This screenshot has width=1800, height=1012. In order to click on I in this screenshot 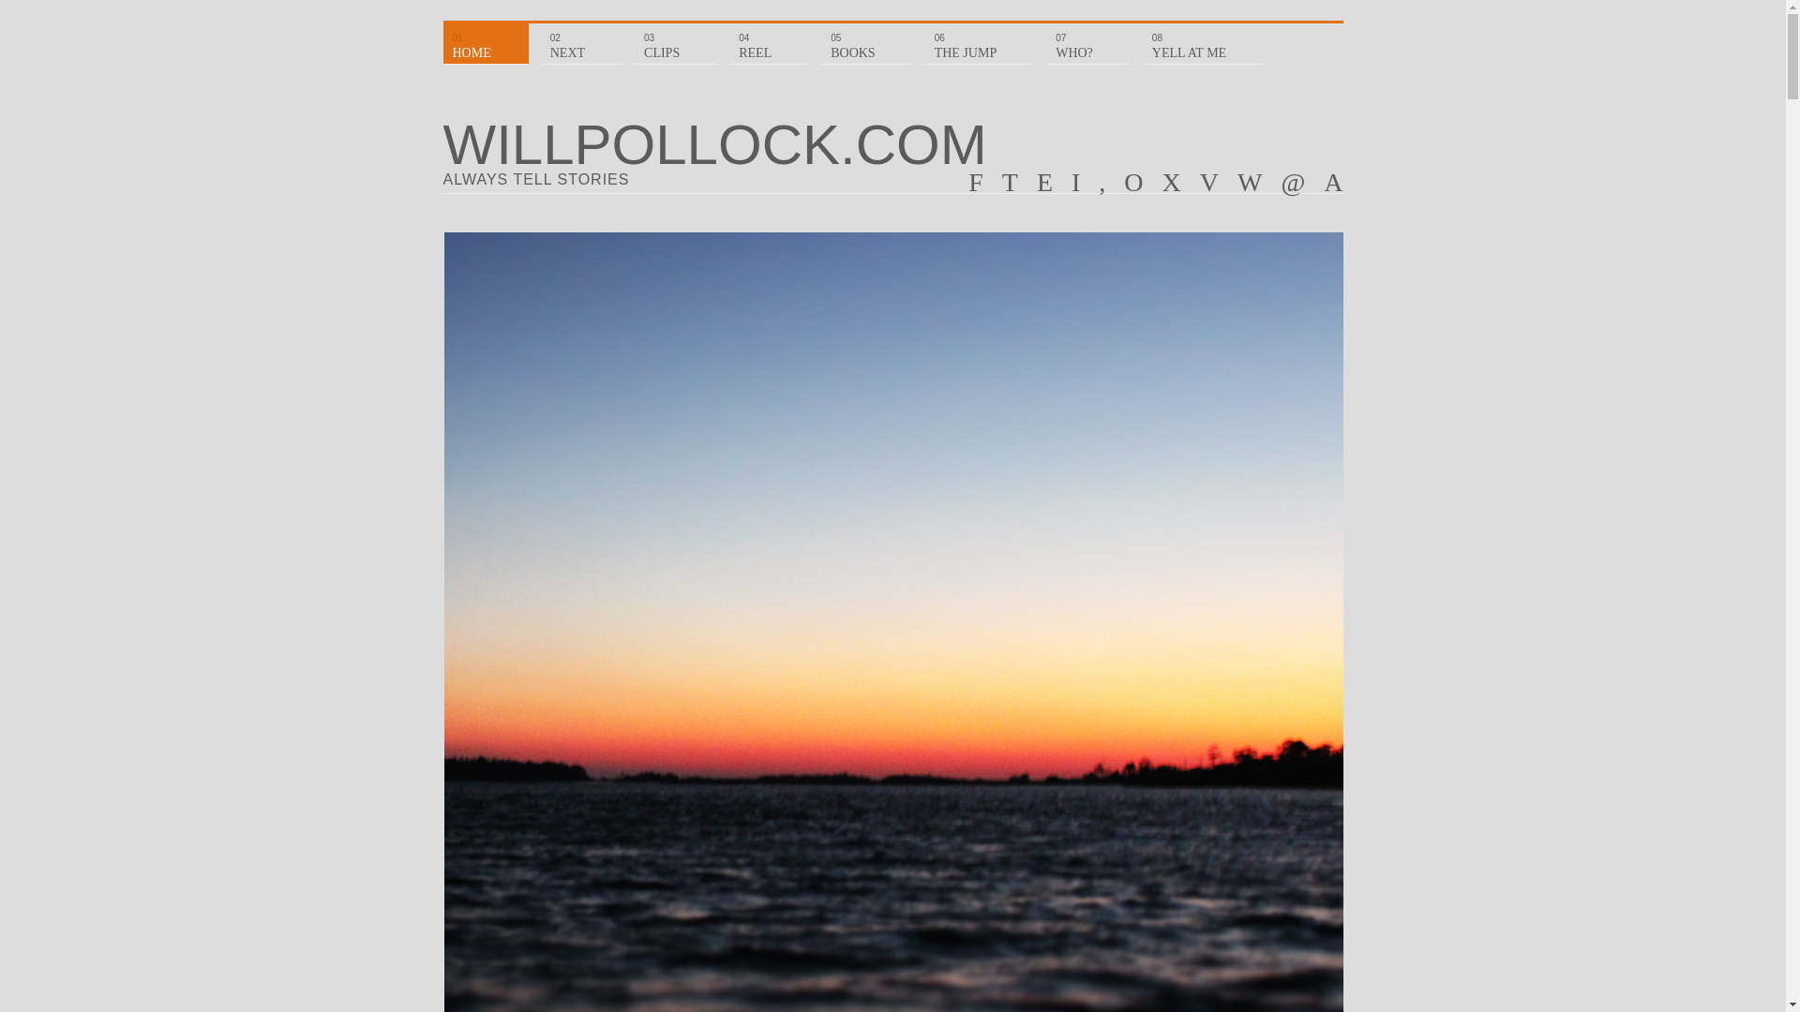, I will do `click(1084, 182)`.